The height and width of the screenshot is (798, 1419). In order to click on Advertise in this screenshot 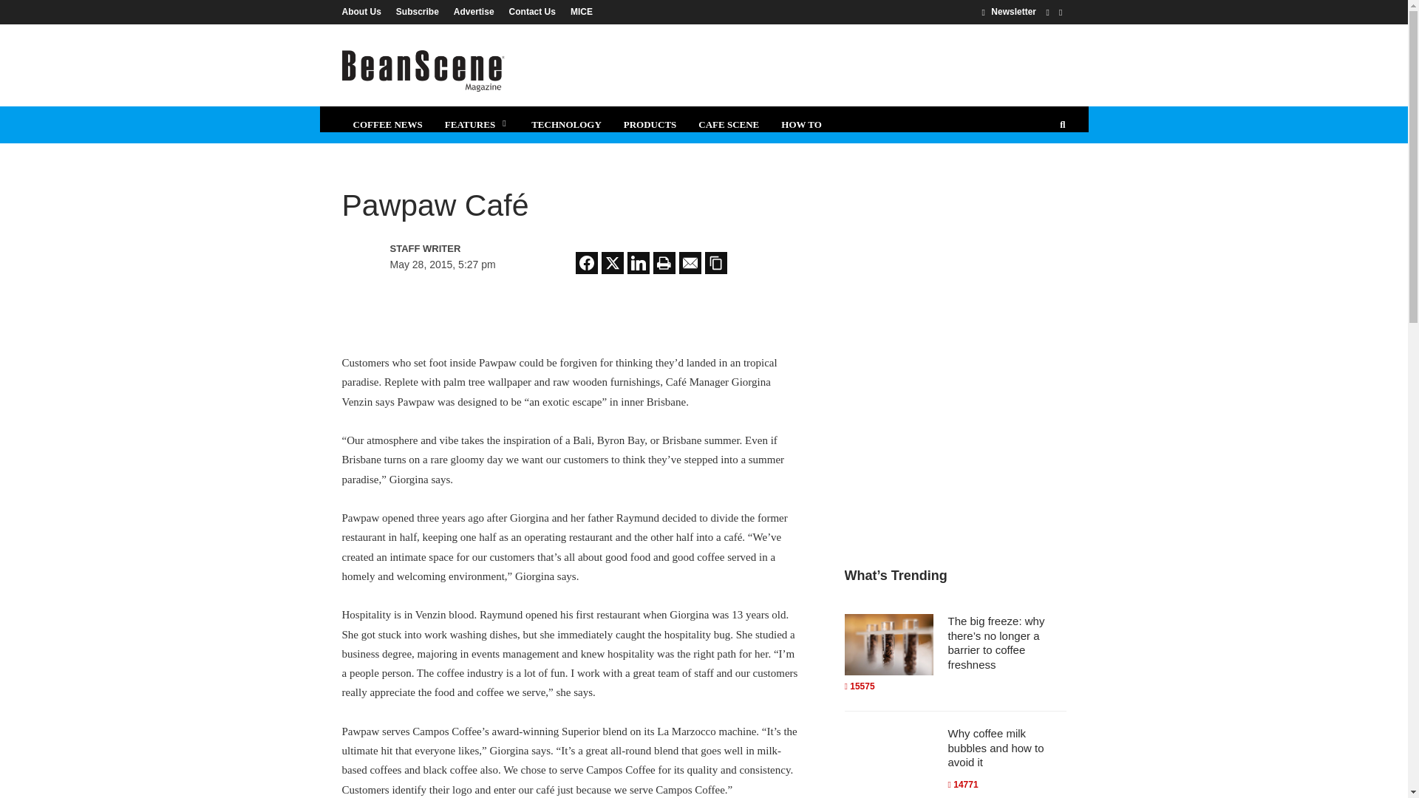, I will do `click(474, 11)`.